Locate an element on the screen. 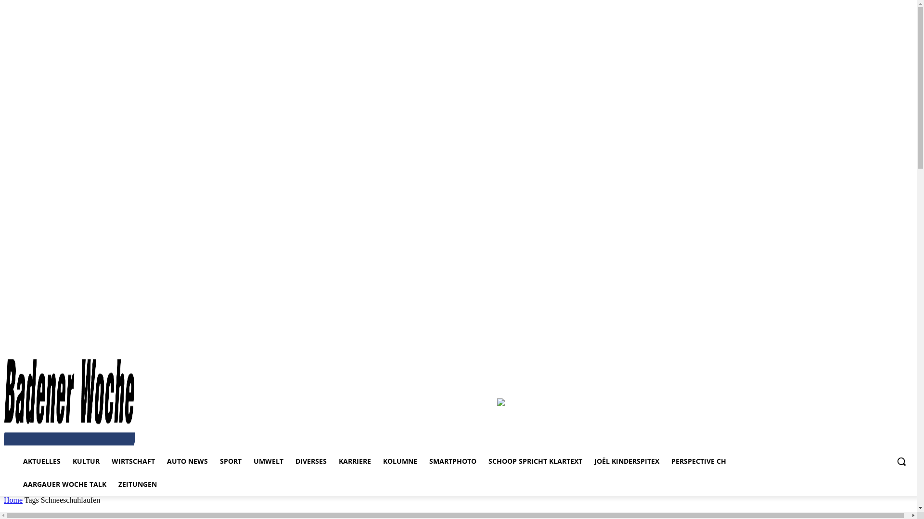 The height and width of the screenshot is (519, 924). KOLUMNE is located at coordinates (400, 461).